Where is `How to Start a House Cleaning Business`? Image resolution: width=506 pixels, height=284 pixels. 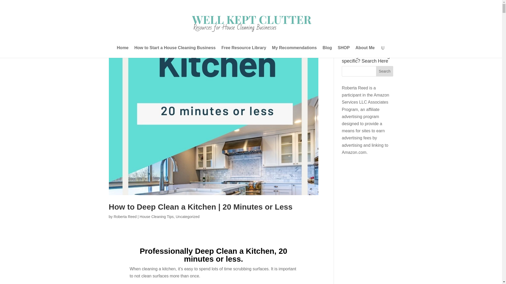
How to Start a House Cleaning Business is located at coordinates (175, 52).